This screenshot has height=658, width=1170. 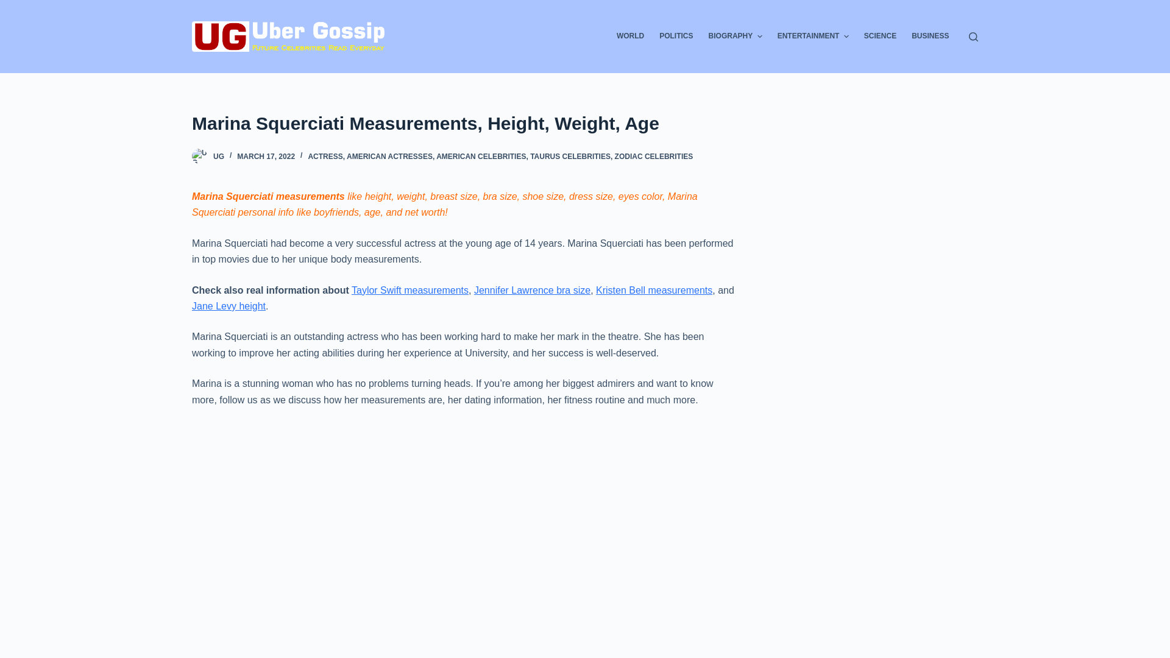 What do you see at coordinates (12, 6) in the screenshot?
I see `Skip to content` at bounding box center [12, 6].